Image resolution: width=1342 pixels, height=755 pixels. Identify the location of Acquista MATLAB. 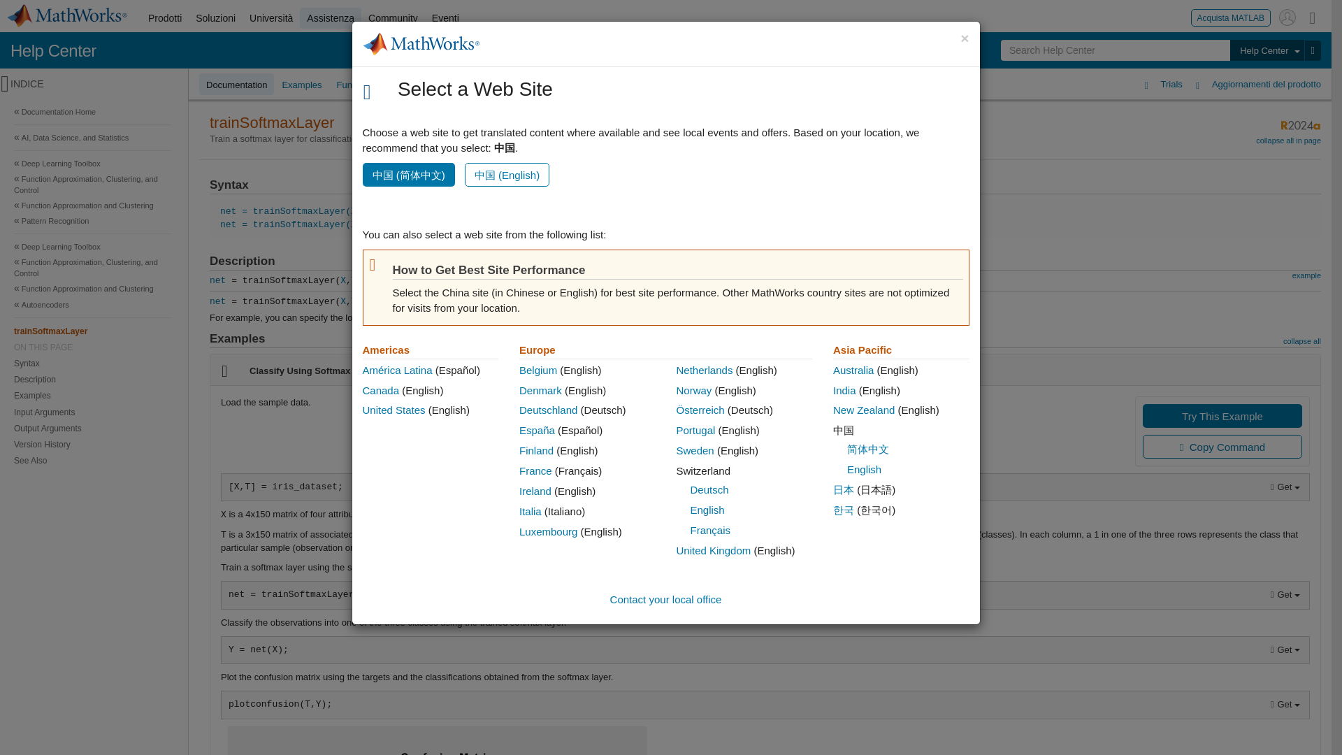
(1231, 17).